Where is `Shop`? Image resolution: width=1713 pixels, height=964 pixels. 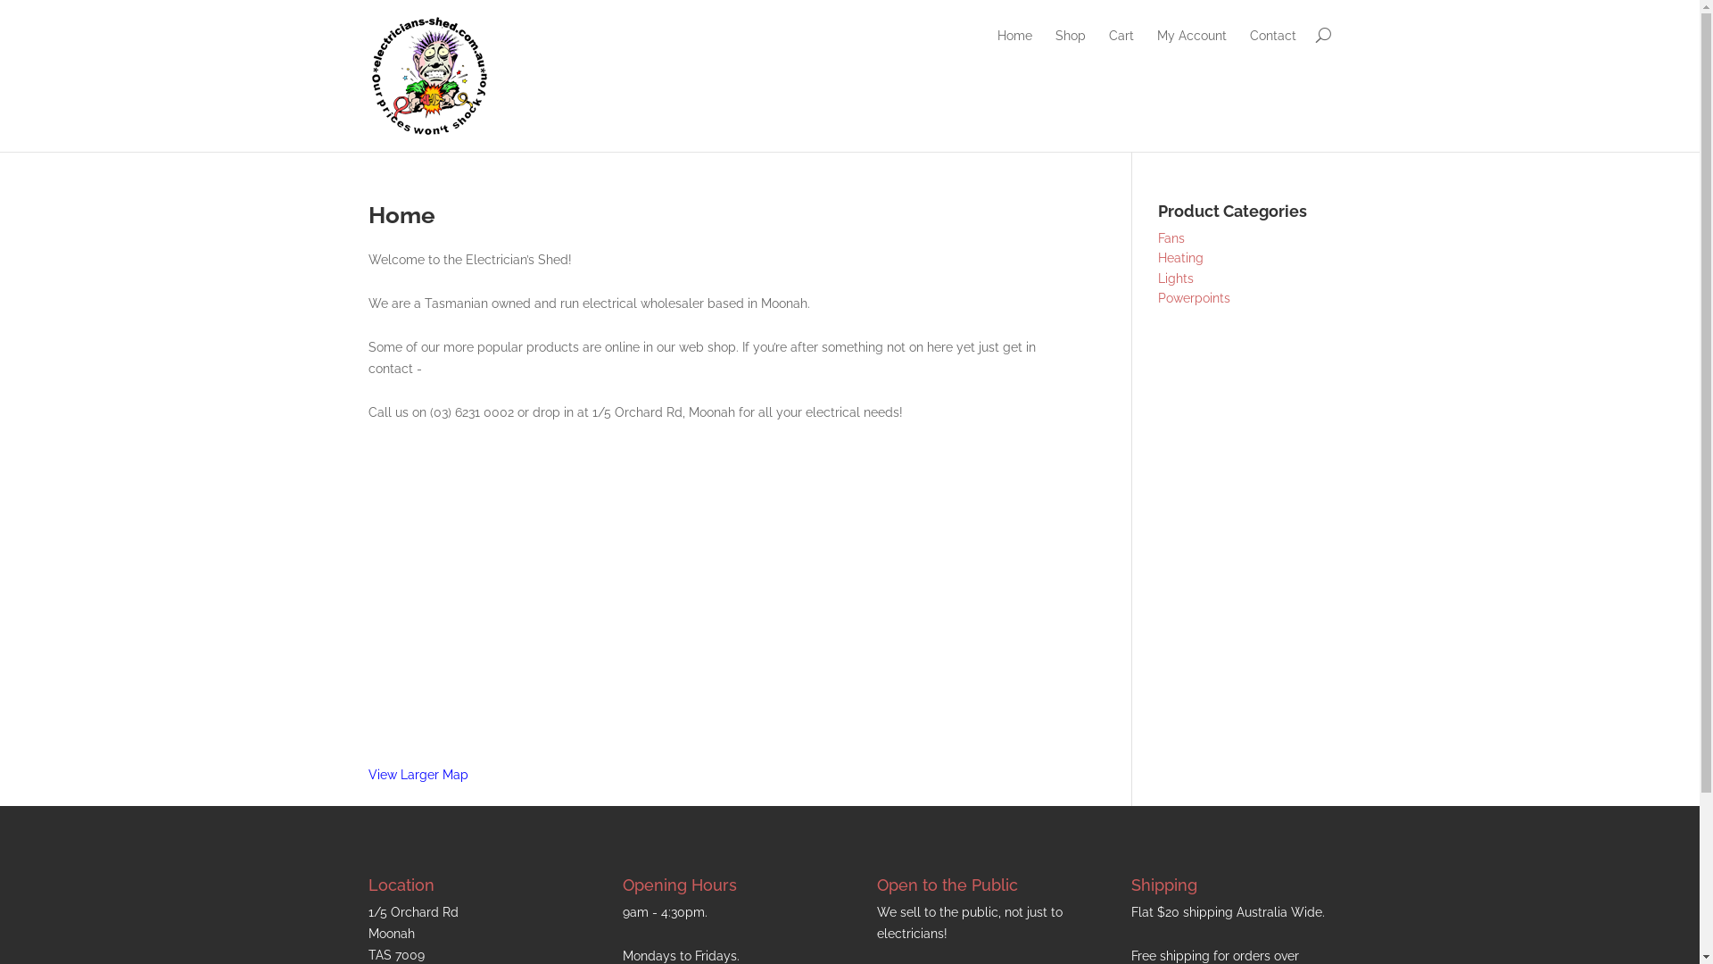
Shop is located at coordinates (1070, 48).